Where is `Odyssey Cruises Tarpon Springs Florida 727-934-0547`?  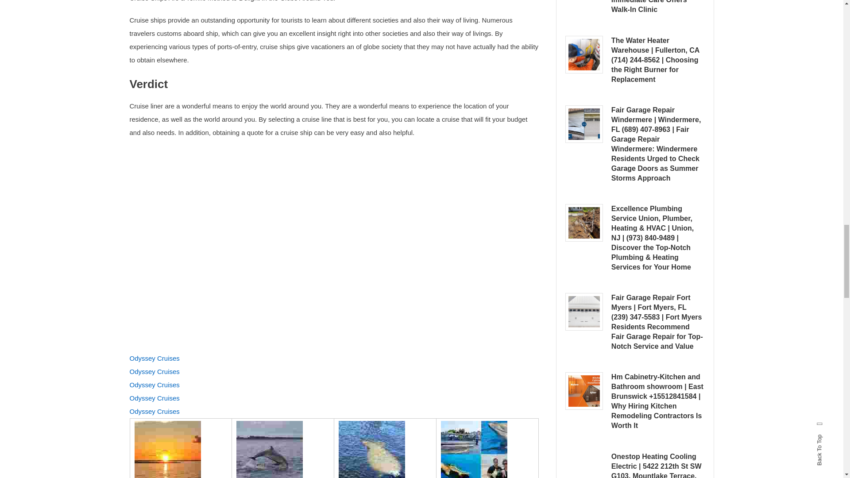
Odyssey Cruises Tarpon Springs Florida 727-934-0547 is located at coordinates (167, 450).